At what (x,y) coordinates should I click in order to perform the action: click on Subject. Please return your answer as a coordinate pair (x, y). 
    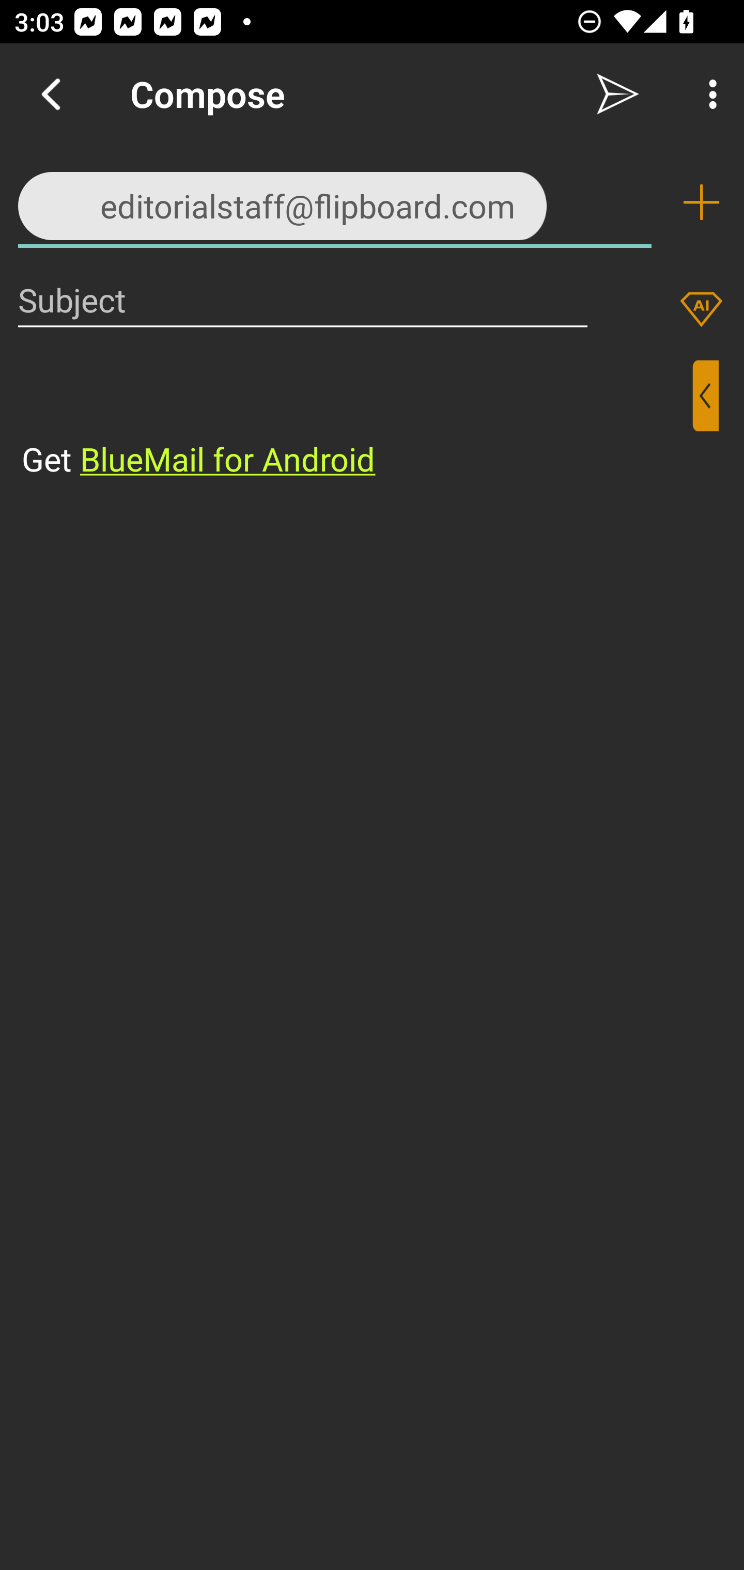
    Looking at the image, I should click on (303, 300).